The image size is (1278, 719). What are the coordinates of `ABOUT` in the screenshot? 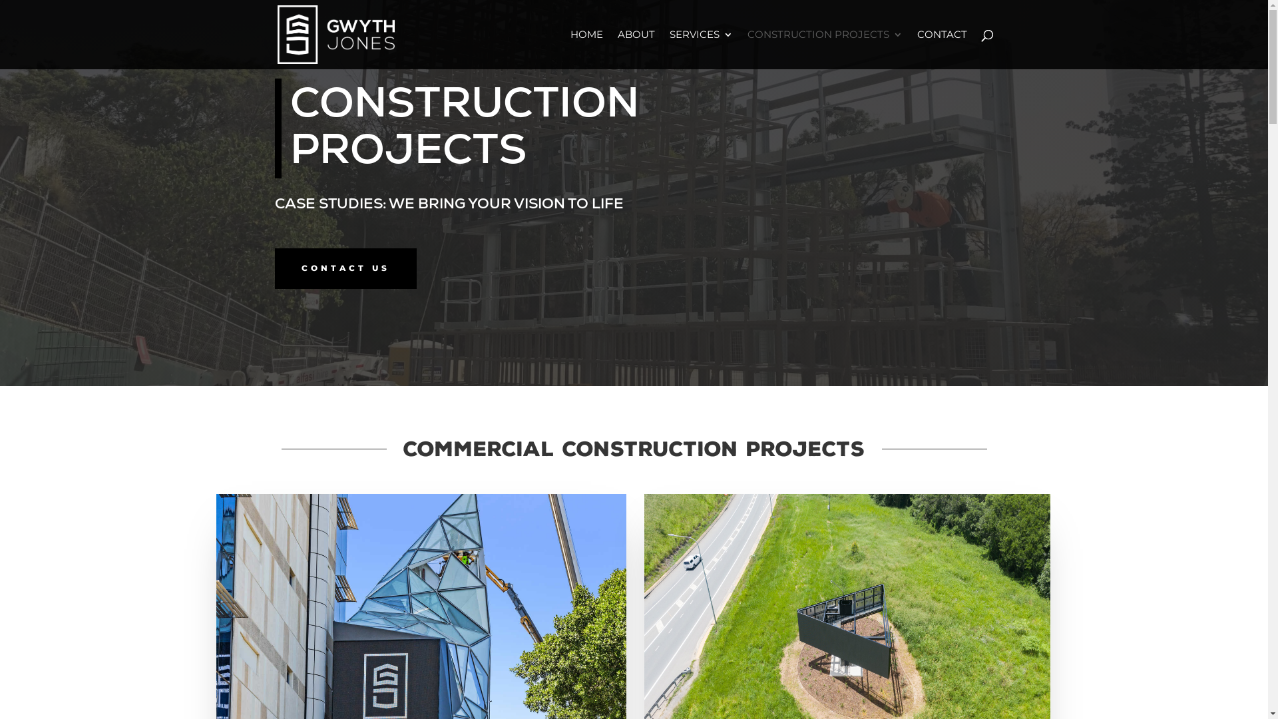 It's located at (636, 49).